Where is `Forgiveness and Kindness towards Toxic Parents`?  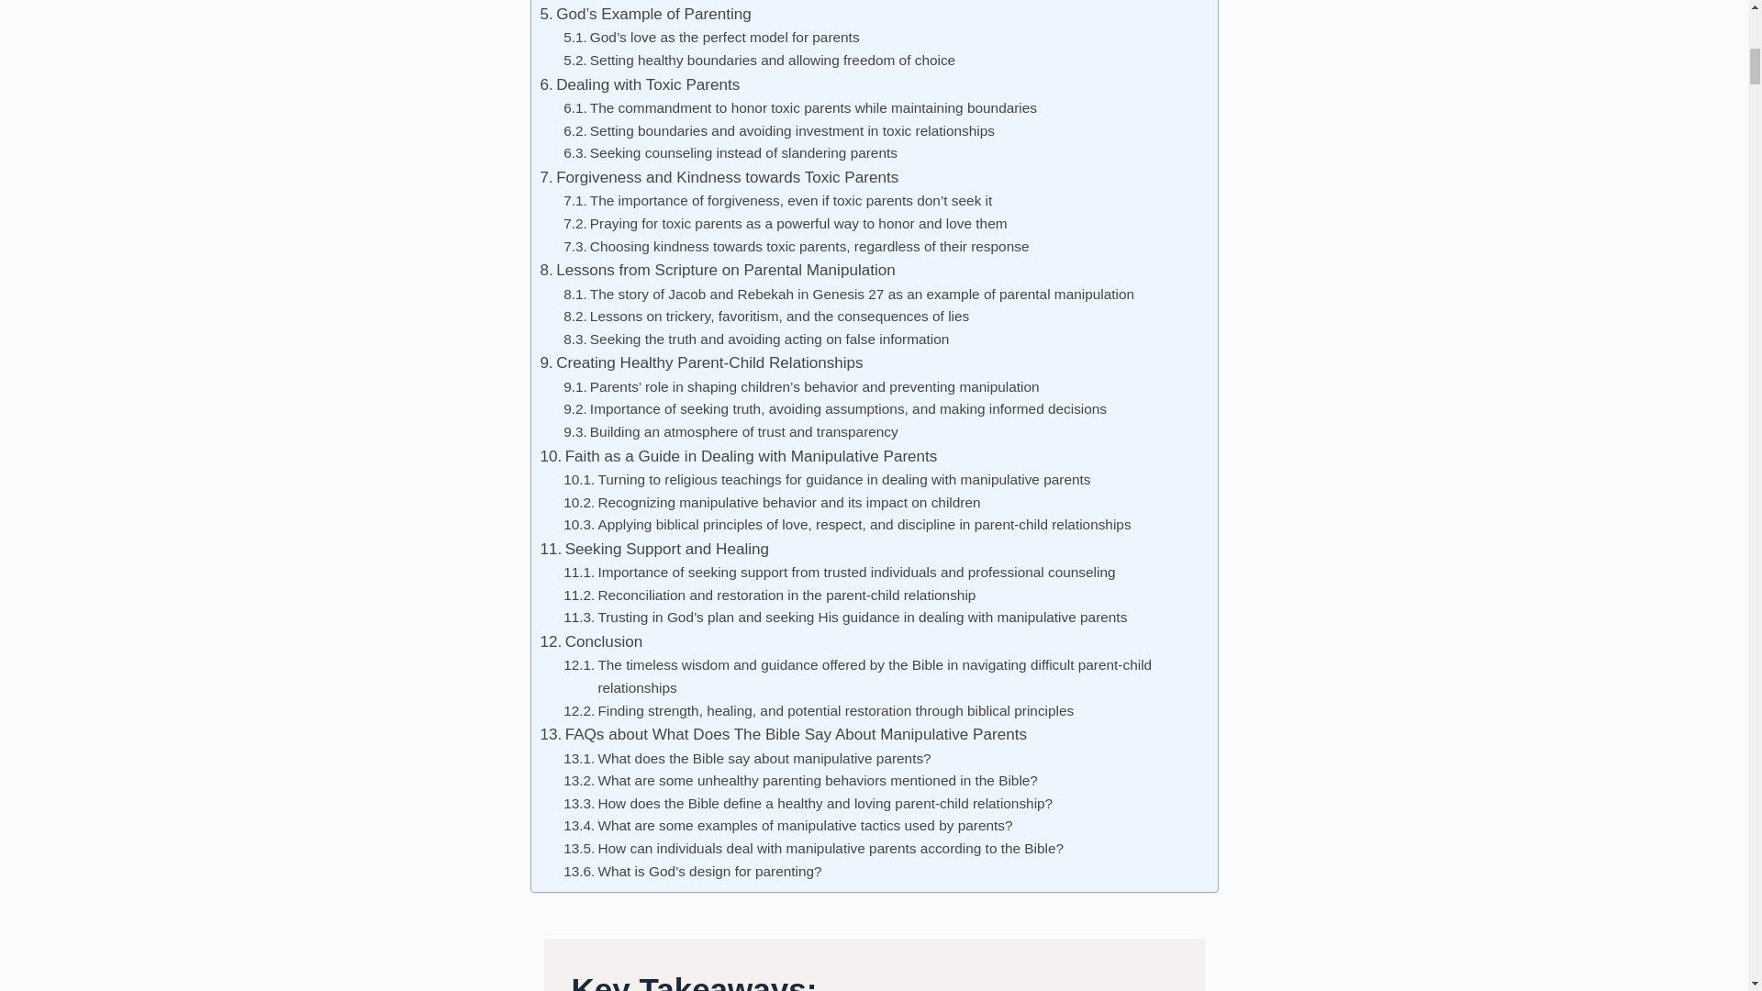
Forgiveness and Kindness towards Toxic Parents is located at coordinates (719, 178).